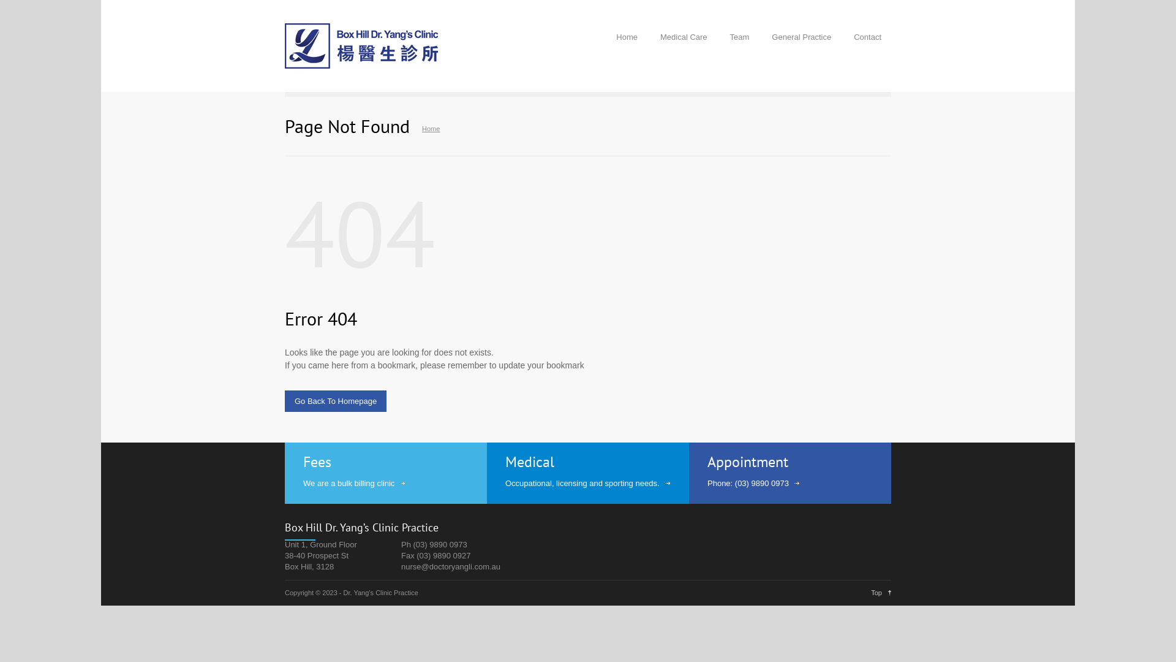 Image resolution: width=1176 pixels, height=662 pixels. I want to click on Medical Care, so click(684, 37).